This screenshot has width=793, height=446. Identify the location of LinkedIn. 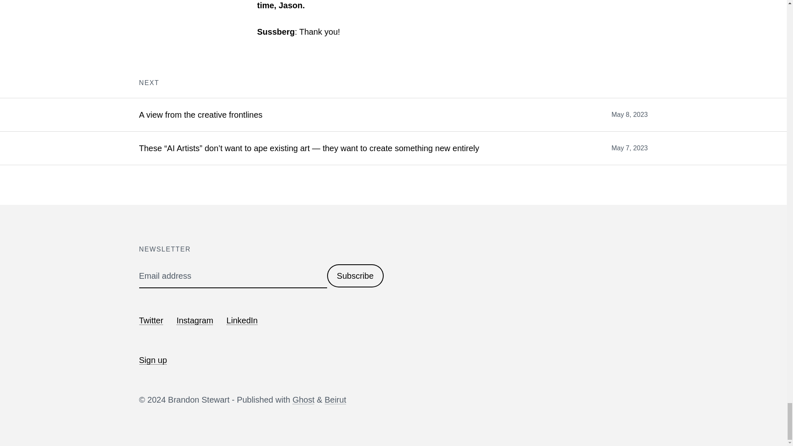
(242, 320).